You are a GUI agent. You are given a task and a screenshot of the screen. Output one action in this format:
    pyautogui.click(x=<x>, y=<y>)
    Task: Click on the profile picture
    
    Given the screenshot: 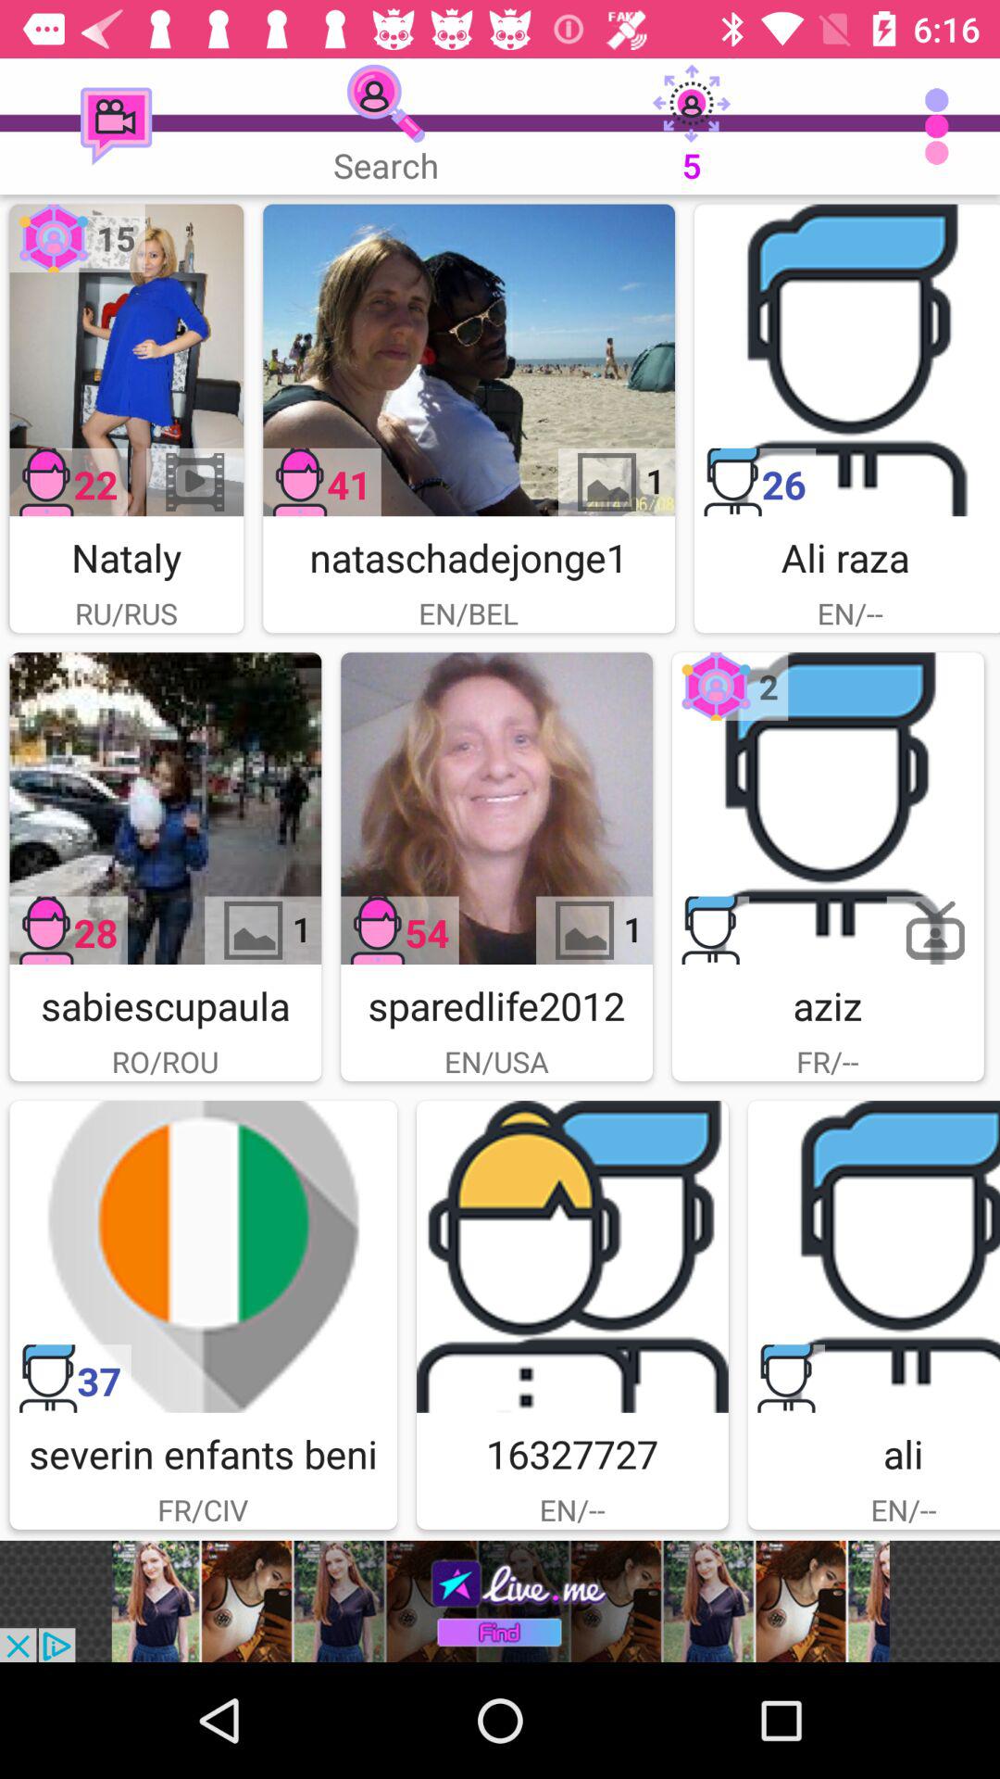 What is the action you would take?
    pyautogui.click(x=126, y=360)
    